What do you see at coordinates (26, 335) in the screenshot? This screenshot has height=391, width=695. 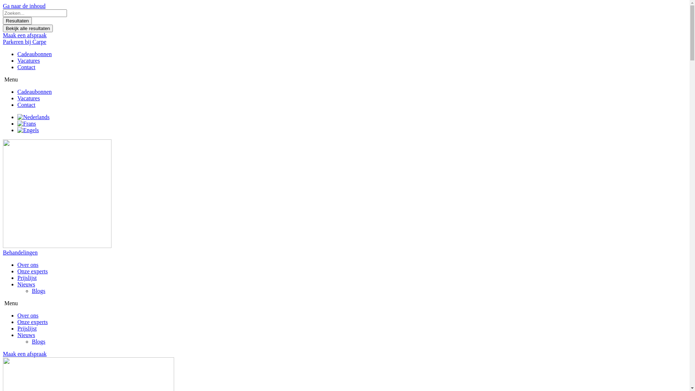 I see `Nieuws` at bounding box center [26, 335].